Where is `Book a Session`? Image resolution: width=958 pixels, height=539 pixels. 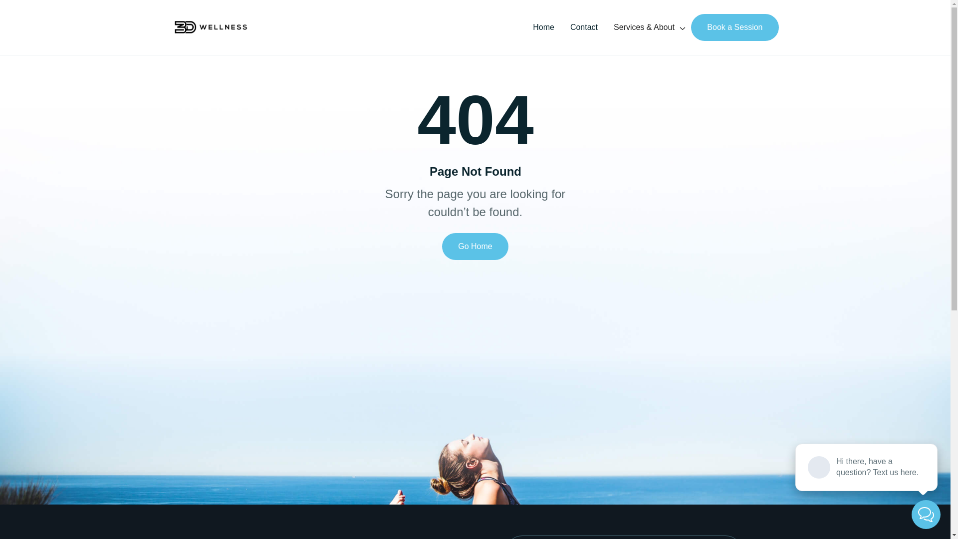
Book a Session is located at coordinates (734, 27).